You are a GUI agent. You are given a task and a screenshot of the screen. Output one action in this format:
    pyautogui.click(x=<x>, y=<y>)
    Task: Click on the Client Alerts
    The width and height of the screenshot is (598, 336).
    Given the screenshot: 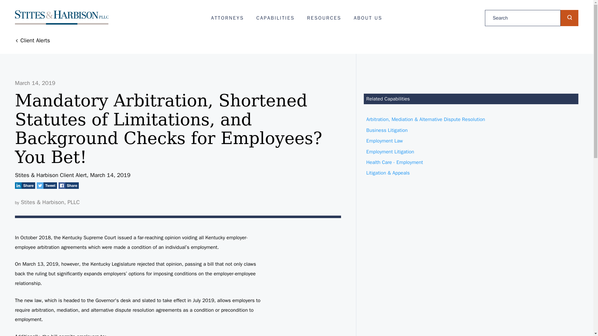 What is the action you would take?
    pyautogui.click(x=32, y=40)
    